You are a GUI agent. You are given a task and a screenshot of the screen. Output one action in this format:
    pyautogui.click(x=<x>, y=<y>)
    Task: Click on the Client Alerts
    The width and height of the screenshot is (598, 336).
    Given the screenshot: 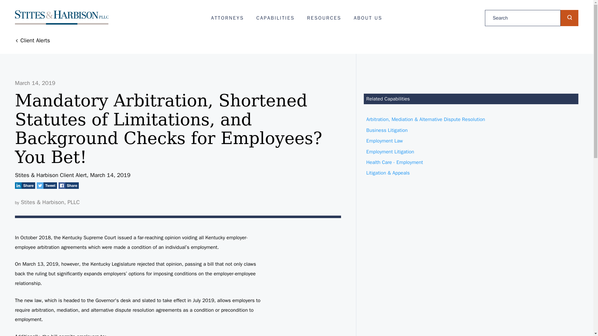 What is the action you would take?
    pyautogui.click(x=32, y=40)
    